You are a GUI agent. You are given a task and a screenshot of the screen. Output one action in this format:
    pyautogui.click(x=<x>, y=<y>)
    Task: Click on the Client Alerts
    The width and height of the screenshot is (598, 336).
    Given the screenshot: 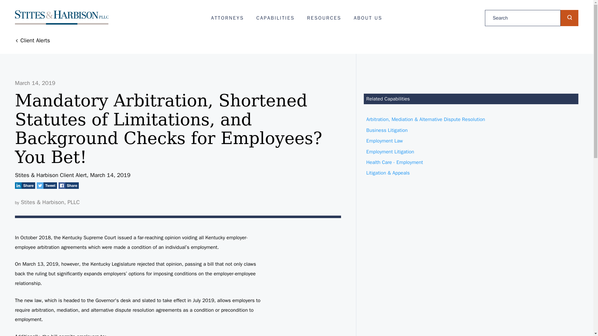 What is the action you would take?
    pyautogui.click(x=32, y=40)
    